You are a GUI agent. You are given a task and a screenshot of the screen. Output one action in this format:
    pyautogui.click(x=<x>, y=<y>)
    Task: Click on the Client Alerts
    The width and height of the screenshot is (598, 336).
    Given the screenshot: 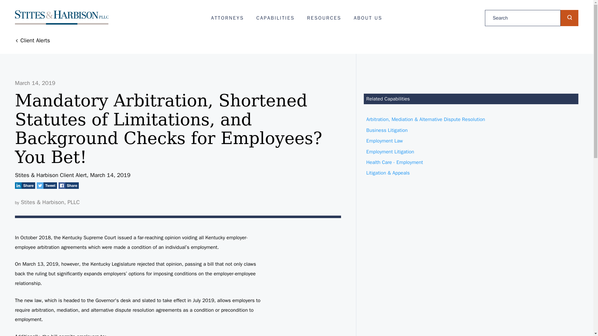 What is the action you would take?
    pyautogui.click(x=32, y=40)
    